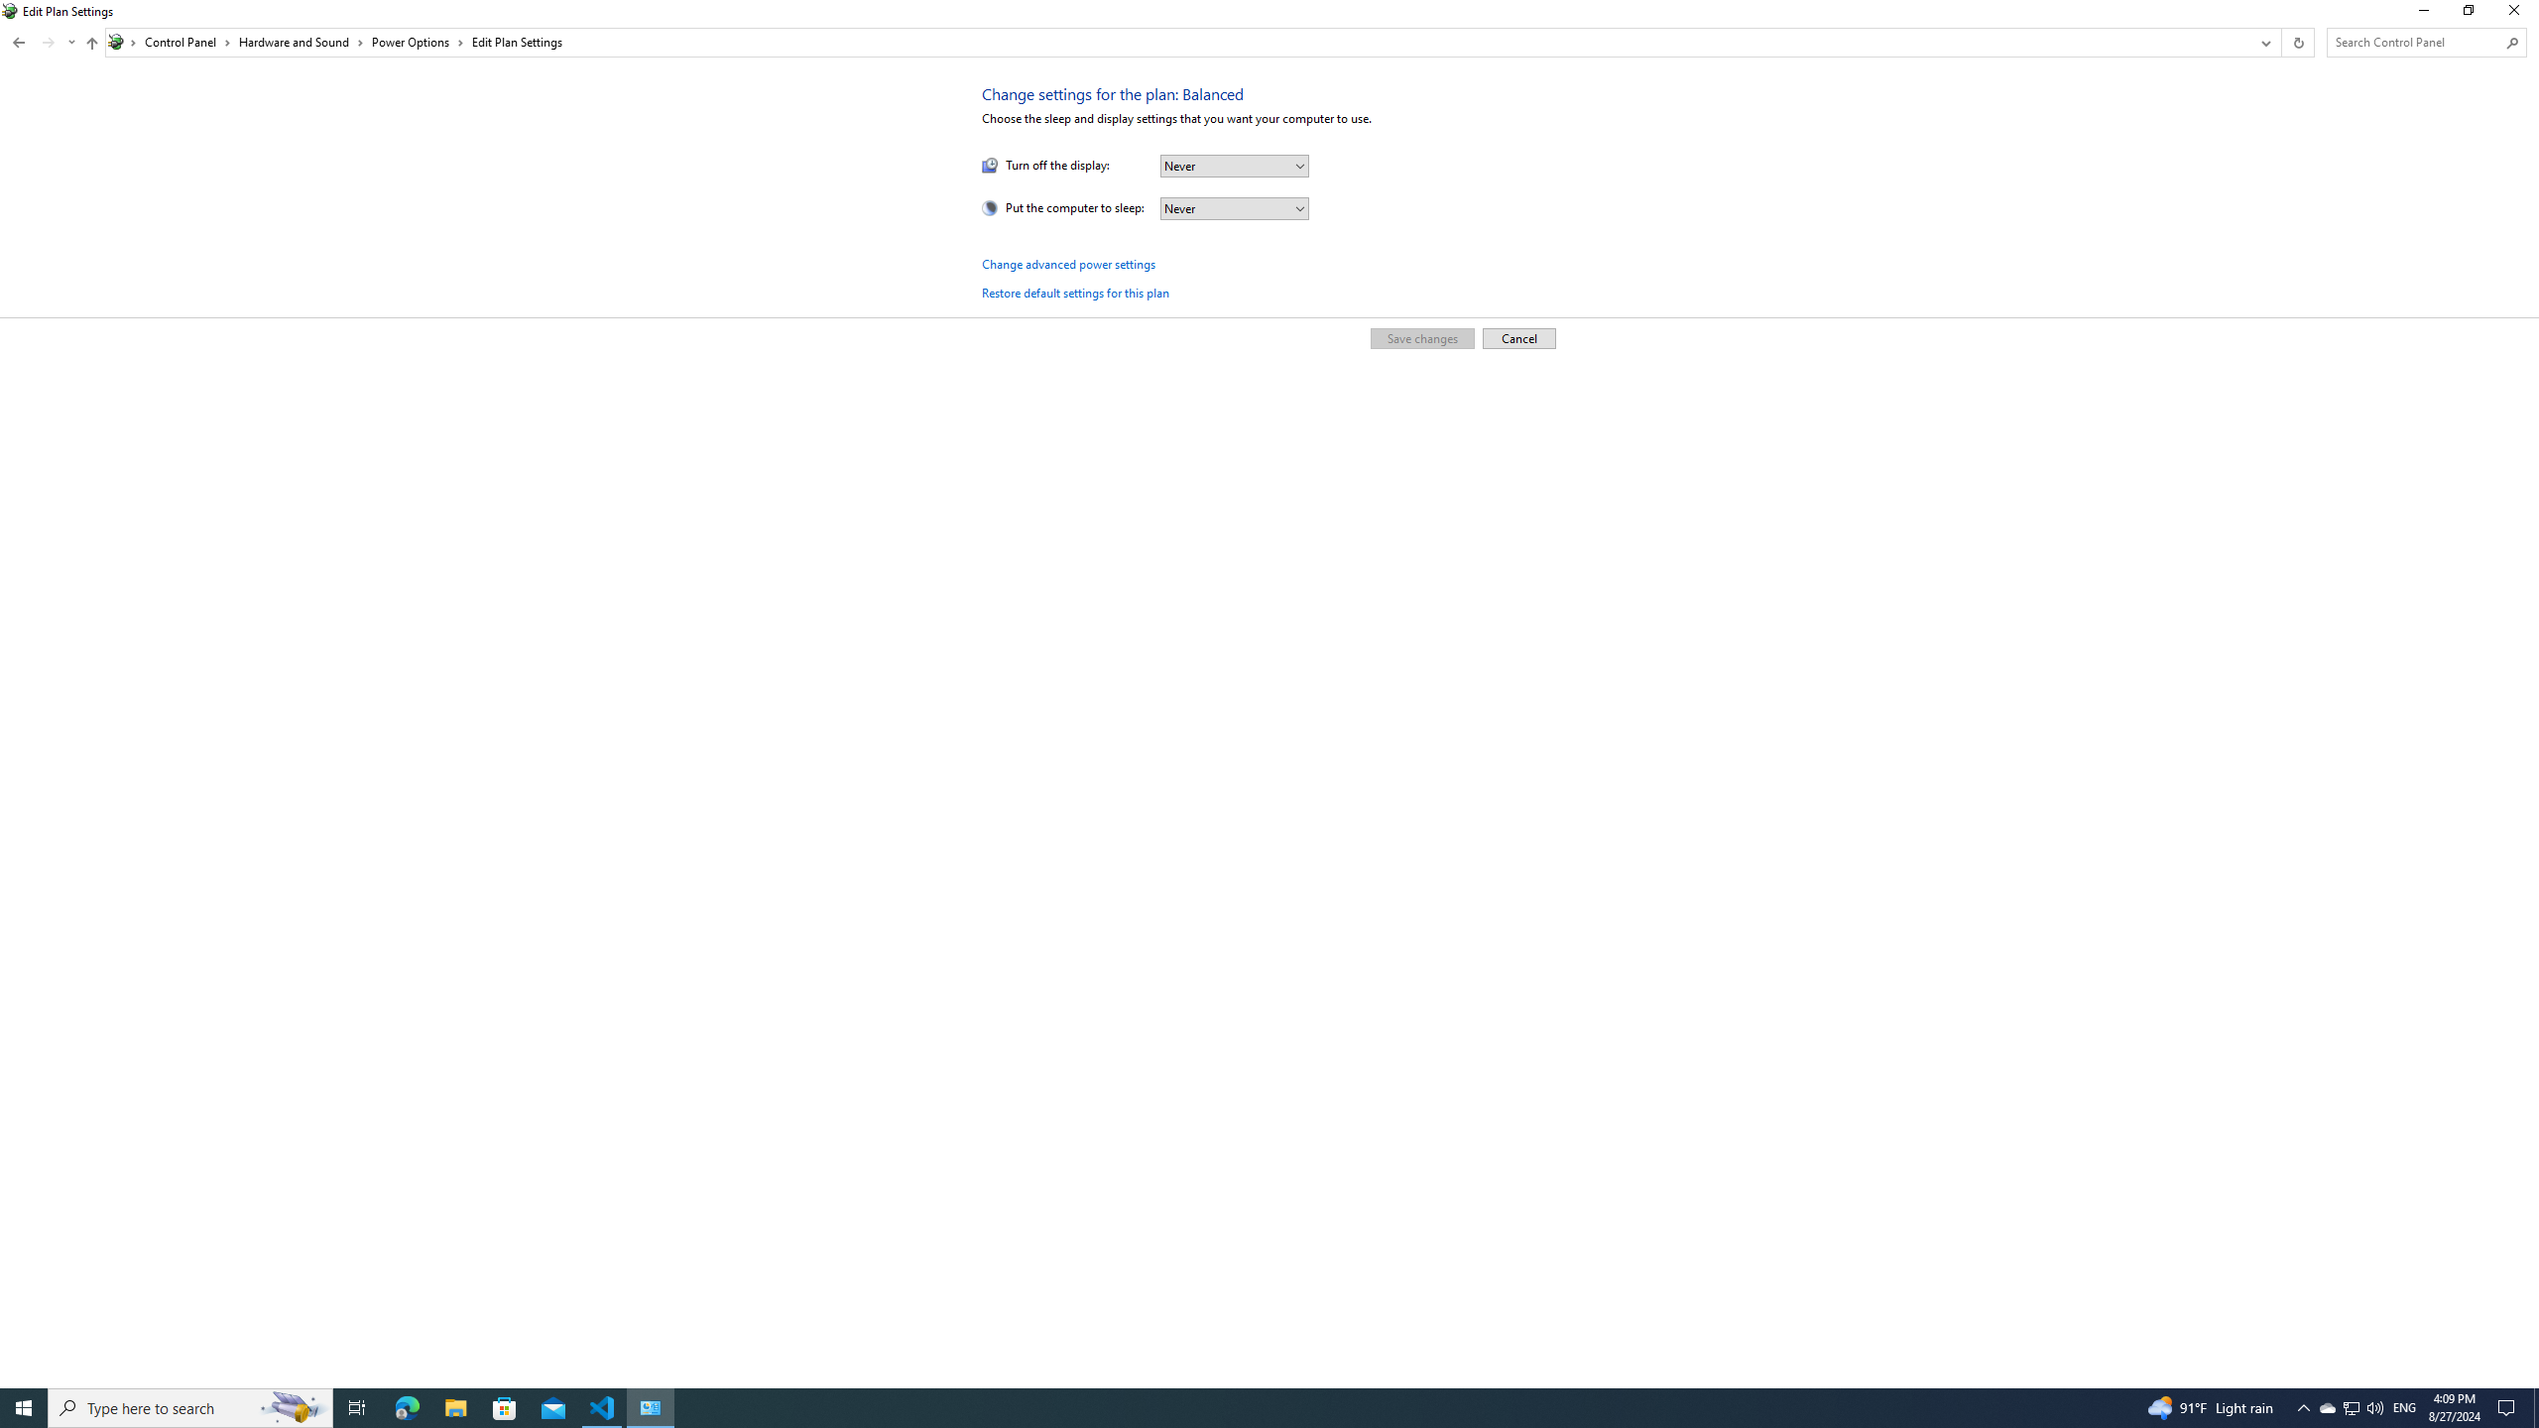 The height and width of the screenshot is (1428, 2539). Describe the element at coordinates (24, 1408) in the screenshot. I see `Forward (Alt + Right Arrow)` at that location.